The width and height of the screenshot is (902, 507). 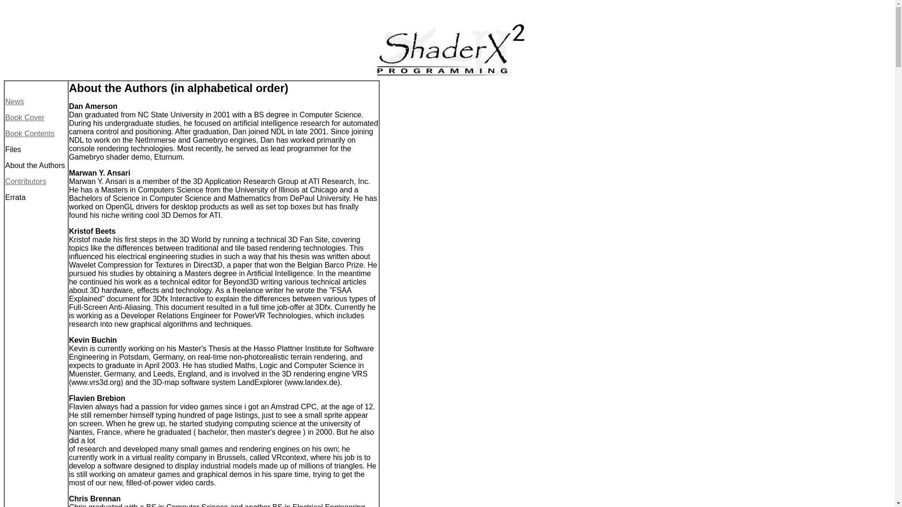 I want to click on Book Cover, so click(x=24, y=117).